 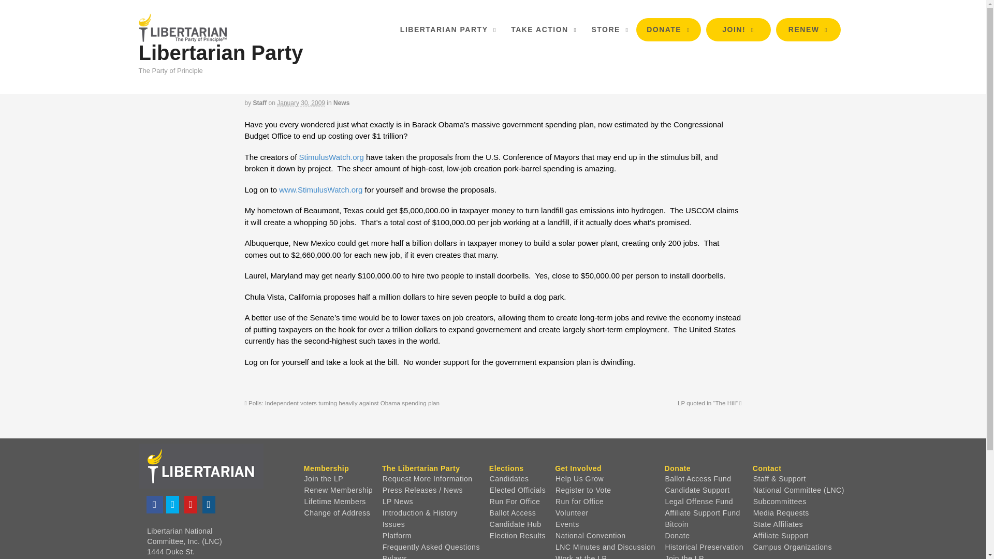 I want to click on DONATE, so click(x=668, y=29).